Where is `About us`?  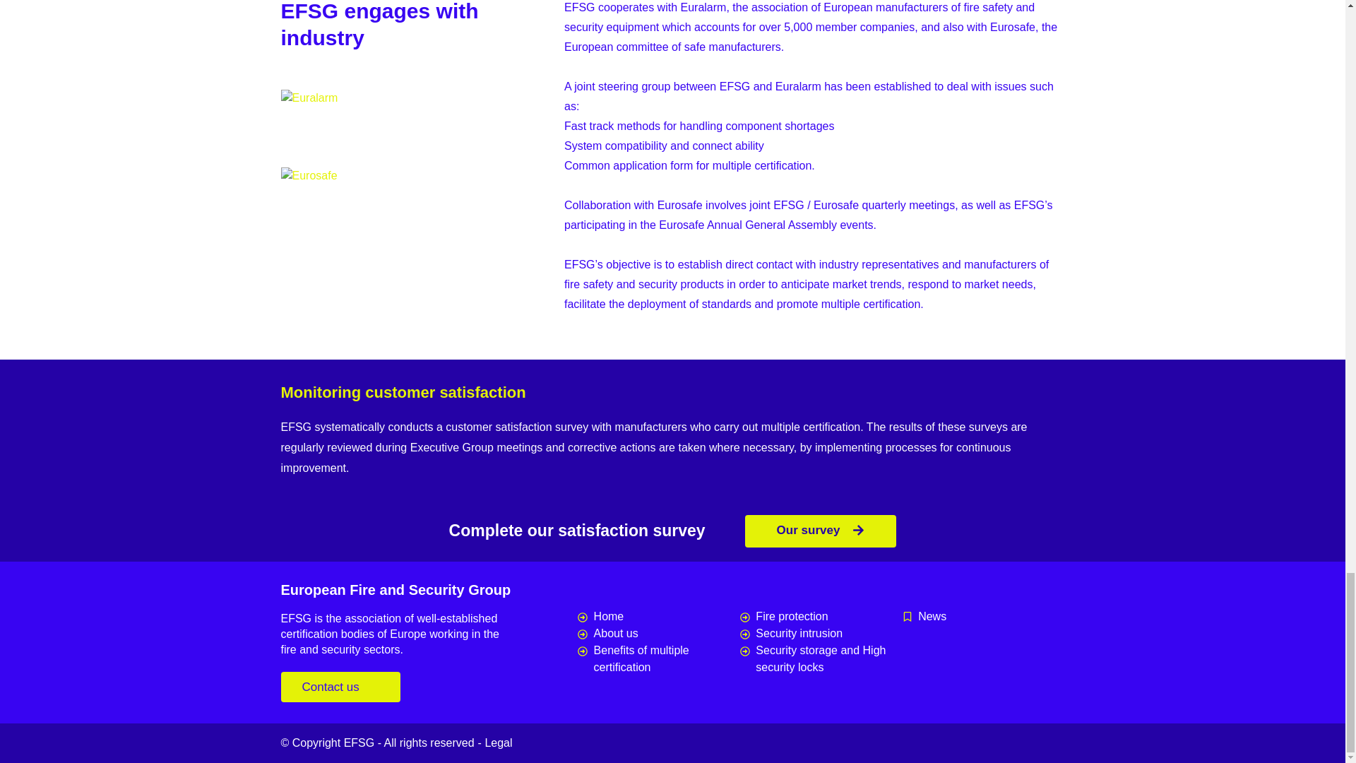
About us is located at coordinates (658, 633).